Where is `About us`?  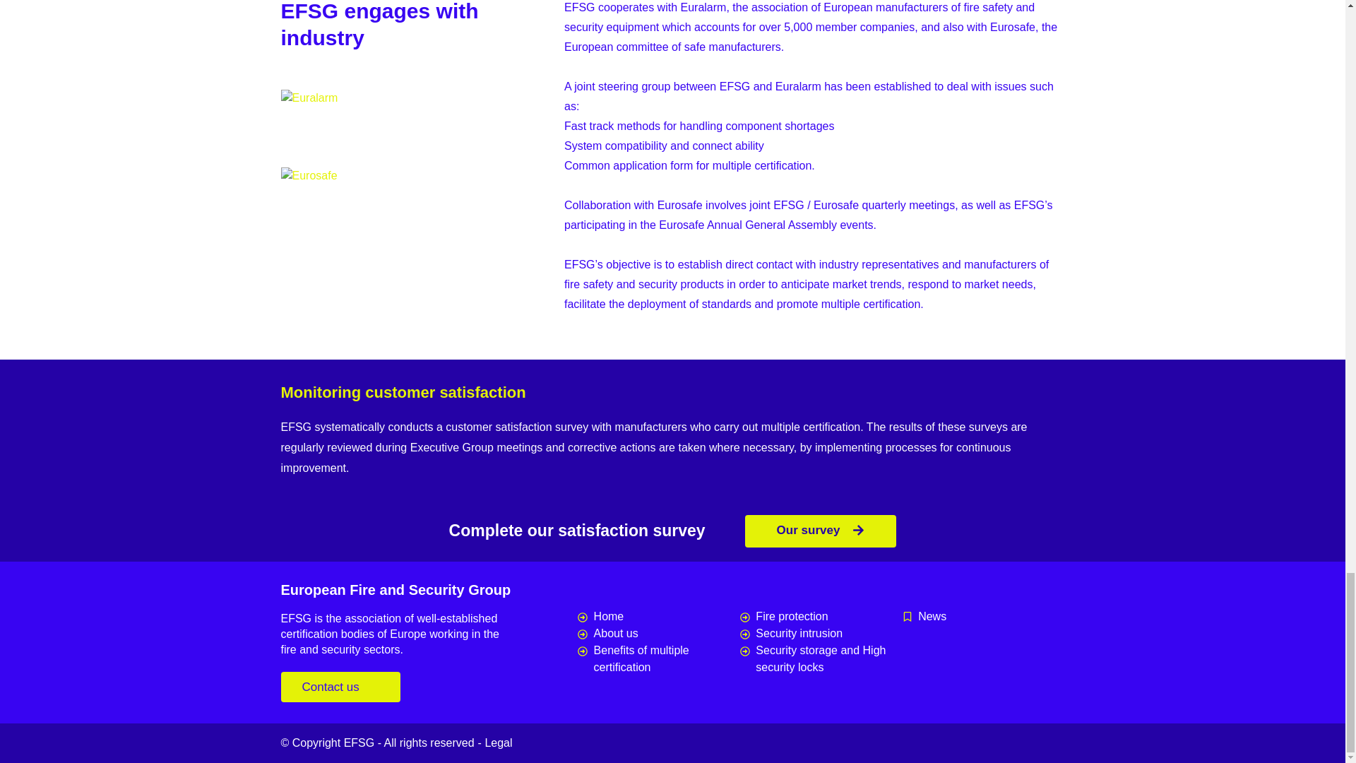
About us is located at coordinates (658, 633).